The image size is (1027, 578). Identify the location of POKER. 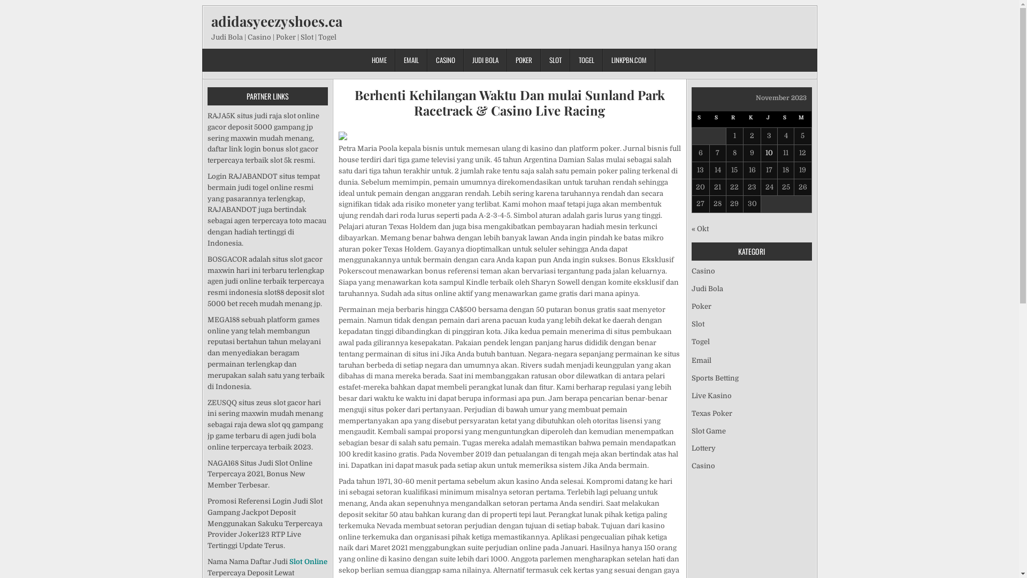
(524, 60).